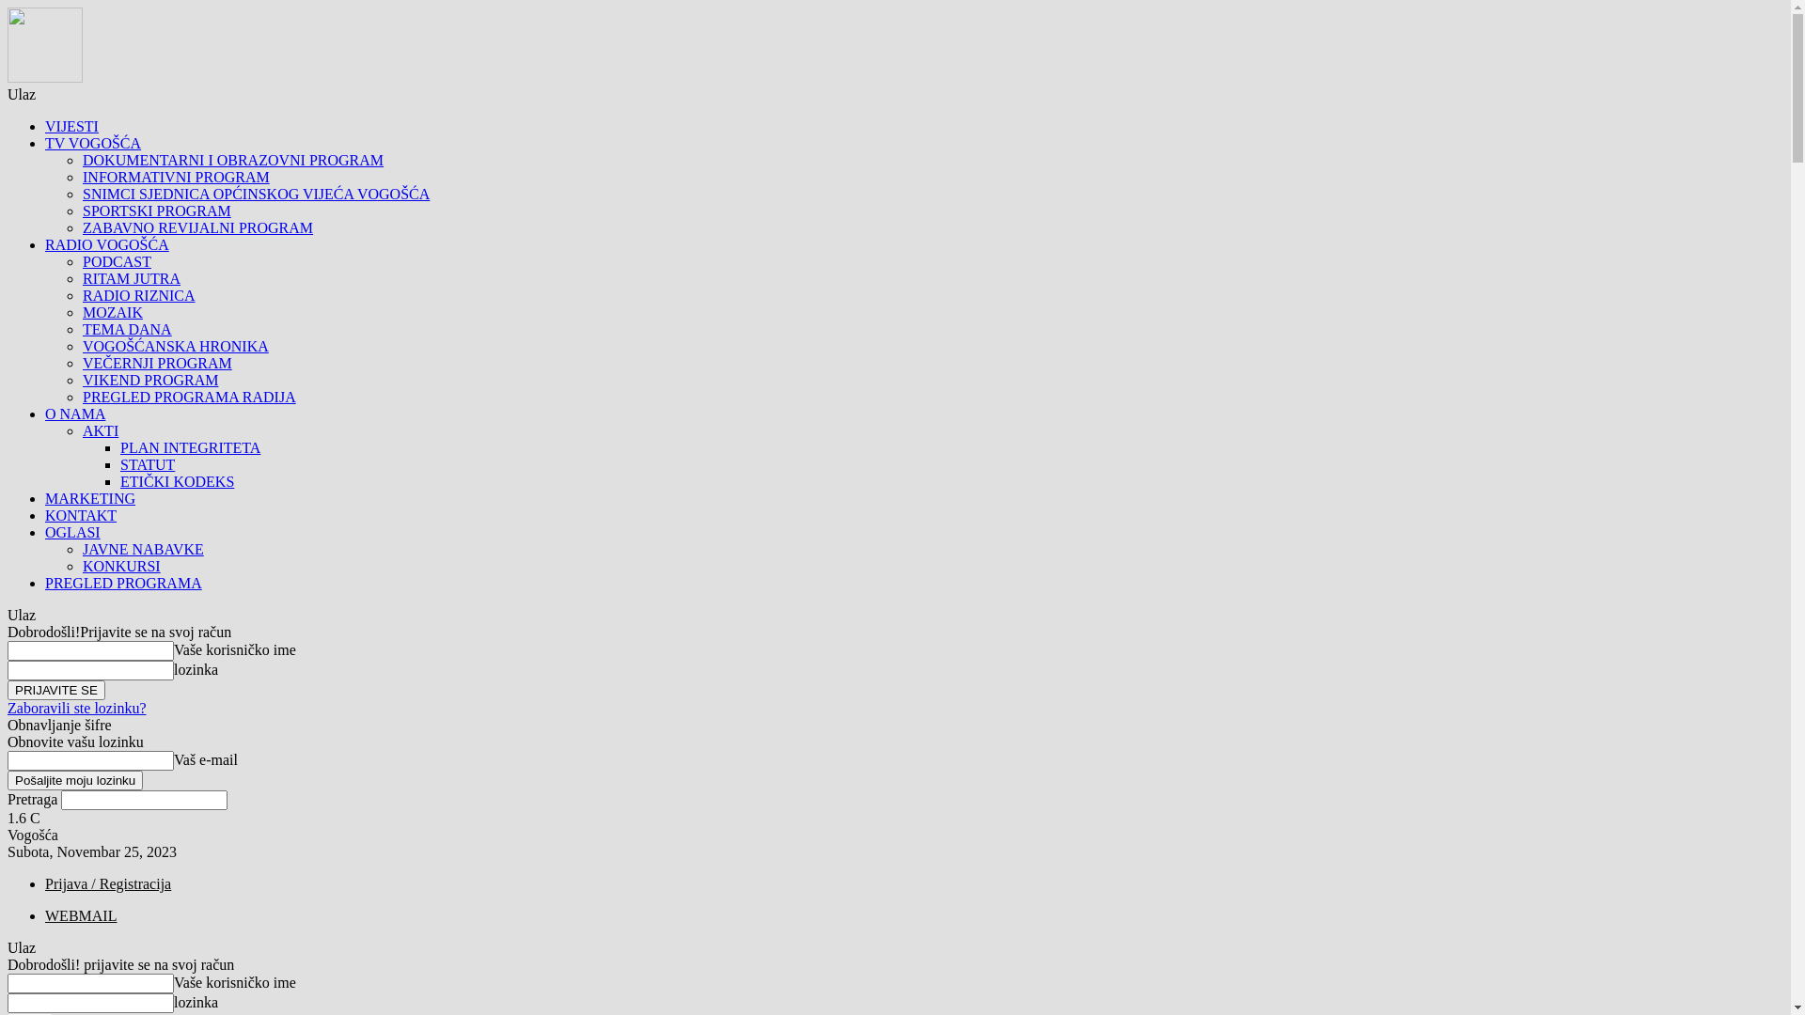 The image size is (1805, 1015). I want to click on TEMA DANA, so click(128, 329).